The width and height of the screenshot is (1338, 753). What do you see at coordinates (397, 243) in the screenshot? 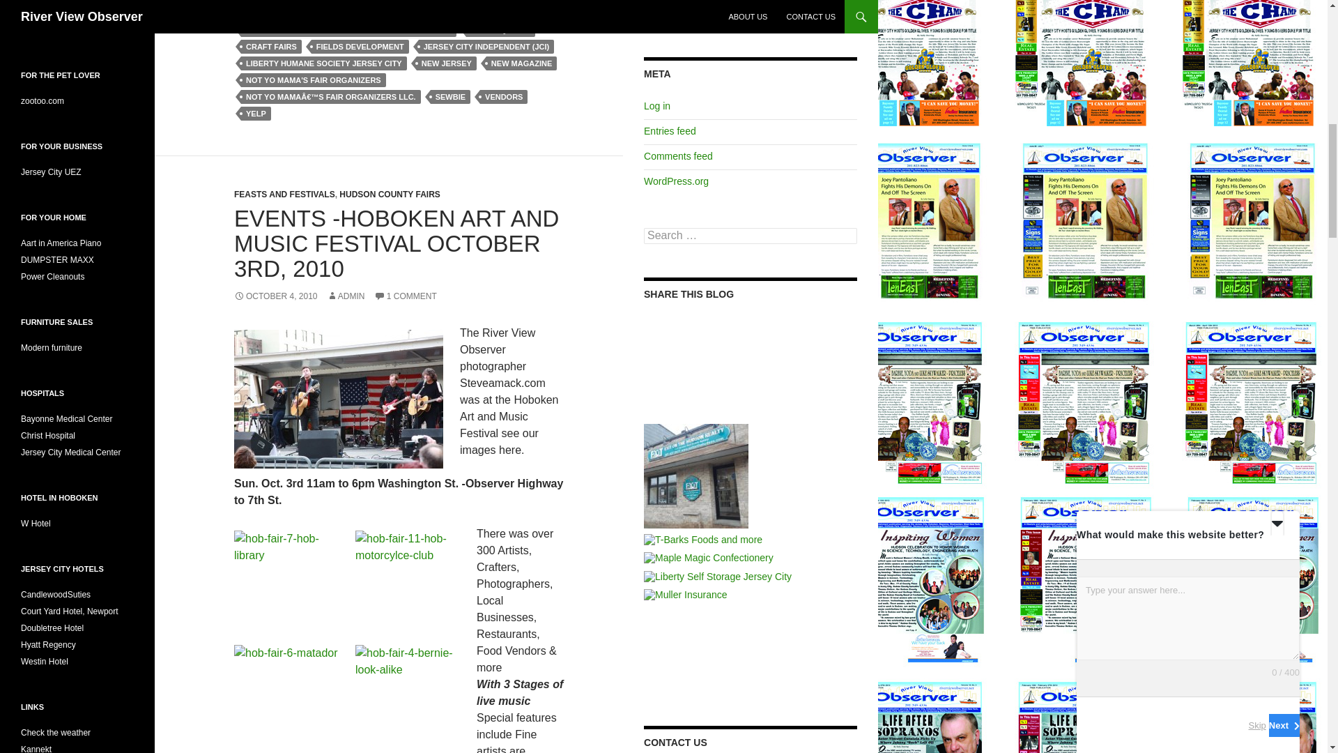
I see `EVENTS -HOBOKEN ART AND MUSIC FESTIVAL OCTOBER 3RD, 2010` at bounding box center [397, 243].